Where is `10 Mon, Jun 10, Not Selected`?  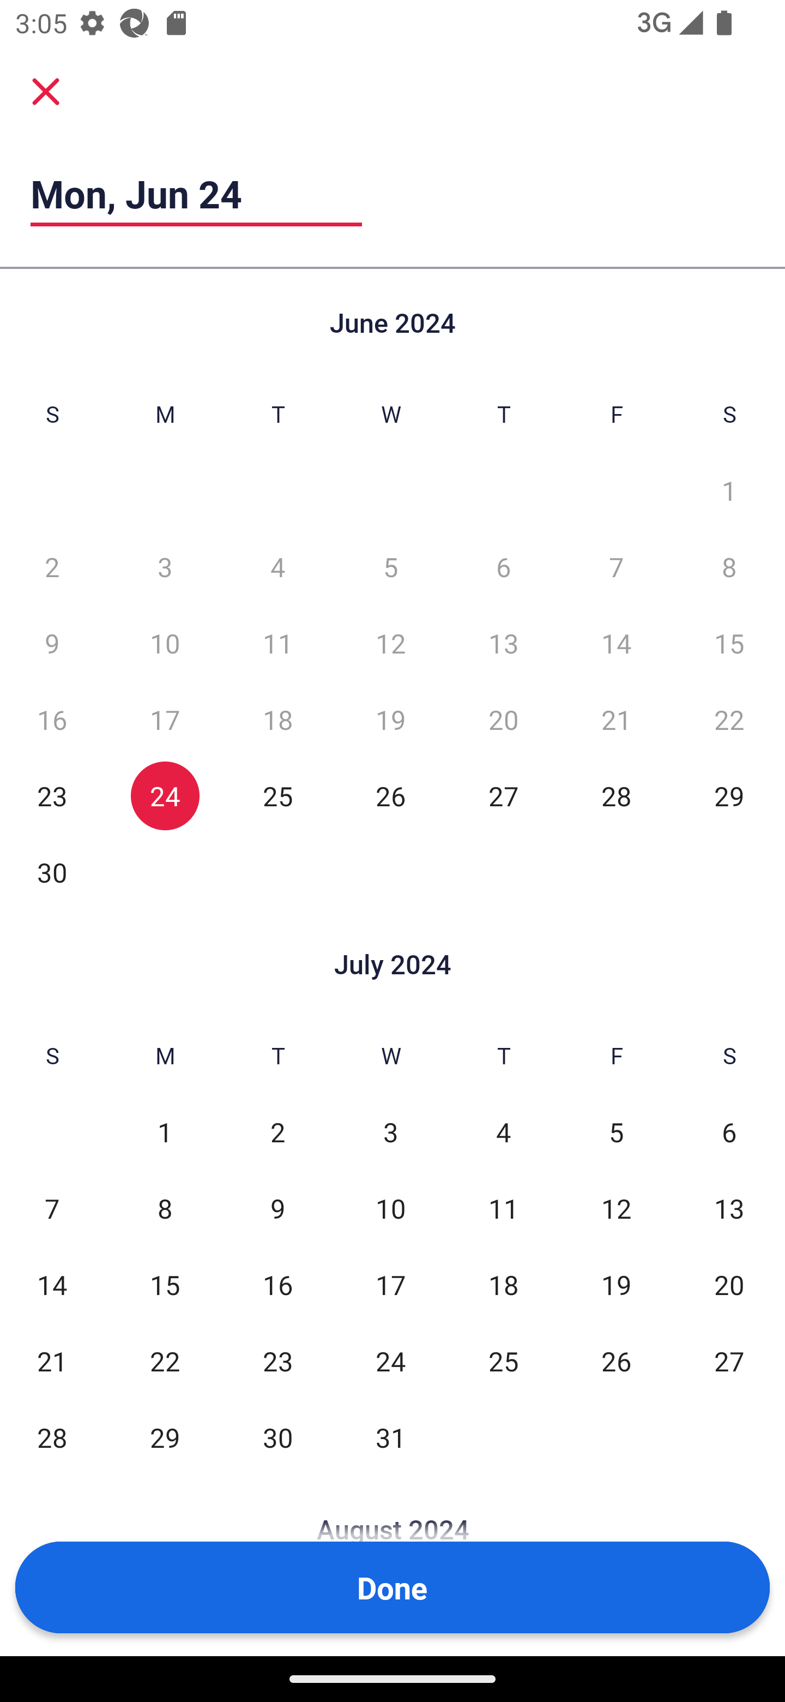 10 Mon, Jun 10, Not Selected is located at coordinates (165, 643).